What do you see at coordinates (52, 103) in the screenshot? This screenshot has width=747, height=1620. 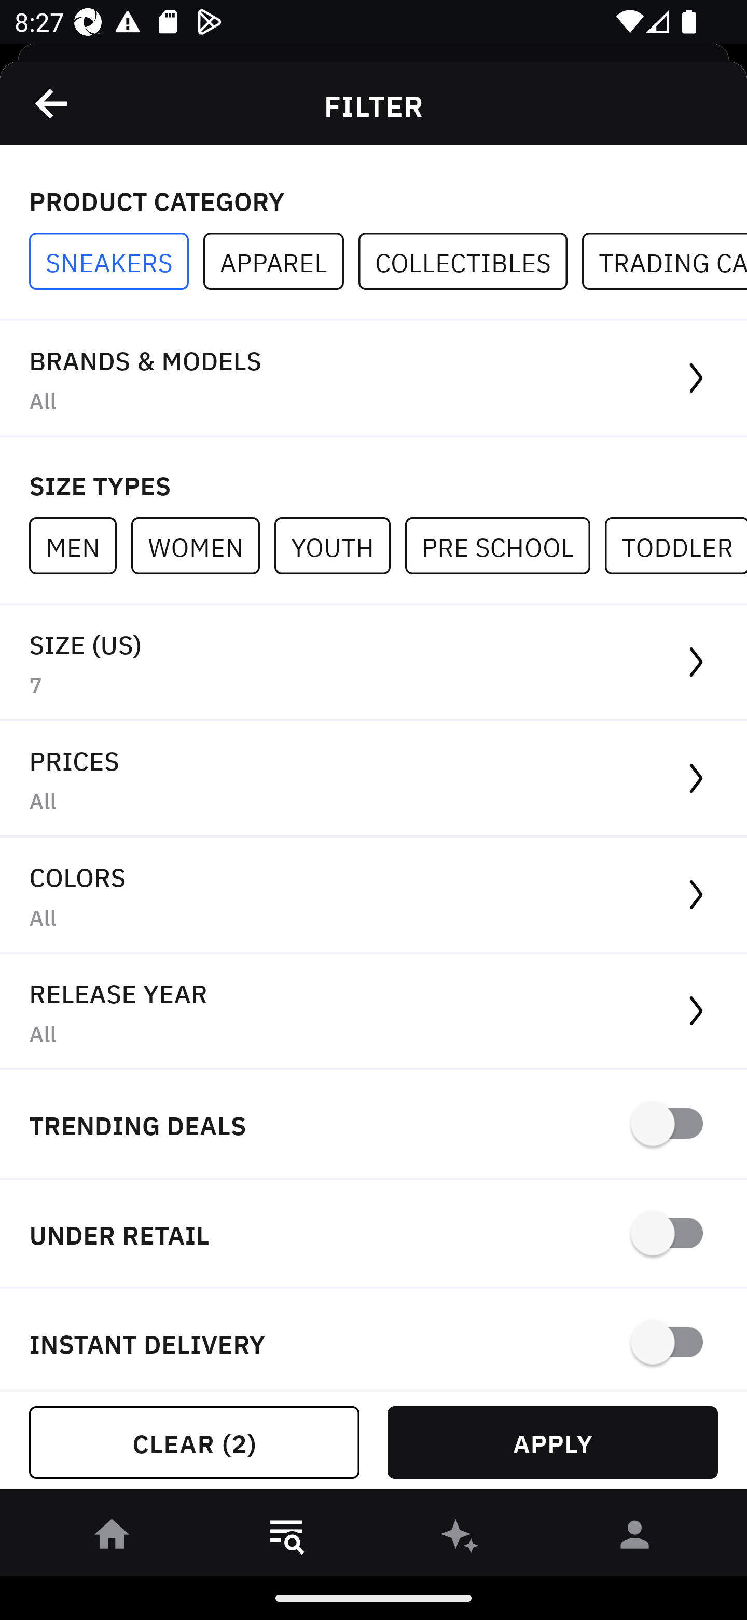 I see `` at bounding box center [52, 103].